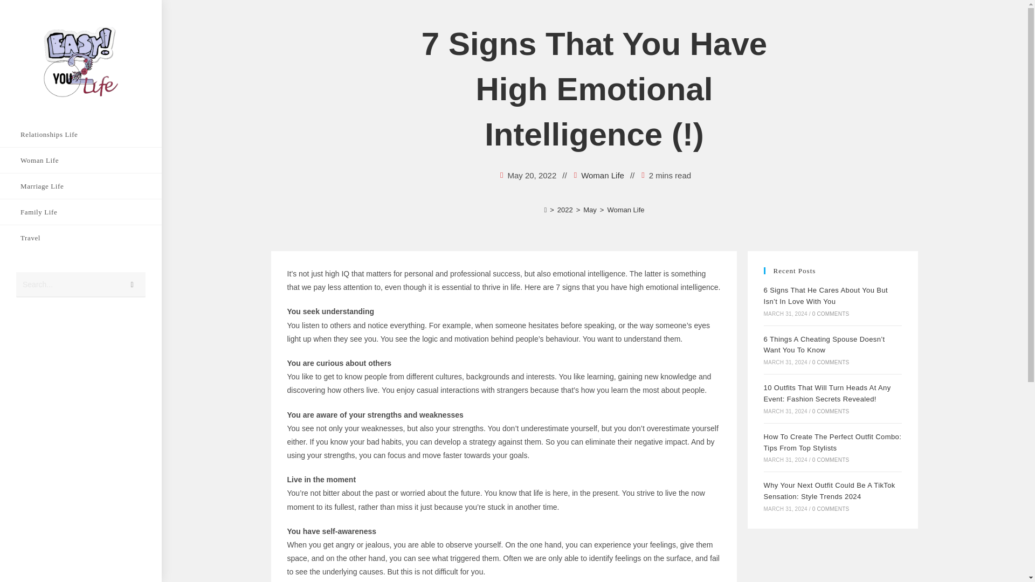 The width and height of the screenshot is (1035, 582). Describe the element at coordinates (81, 212) in the screenshot. I see `Family Life` at that location.